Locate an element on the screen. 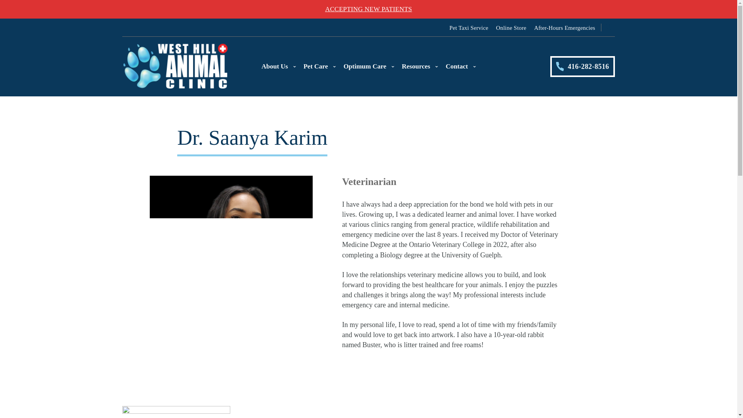 Image resolution: width=743 pixels, height=418 pixels. Pet Taxi Service is located at coordinates (469, 27).